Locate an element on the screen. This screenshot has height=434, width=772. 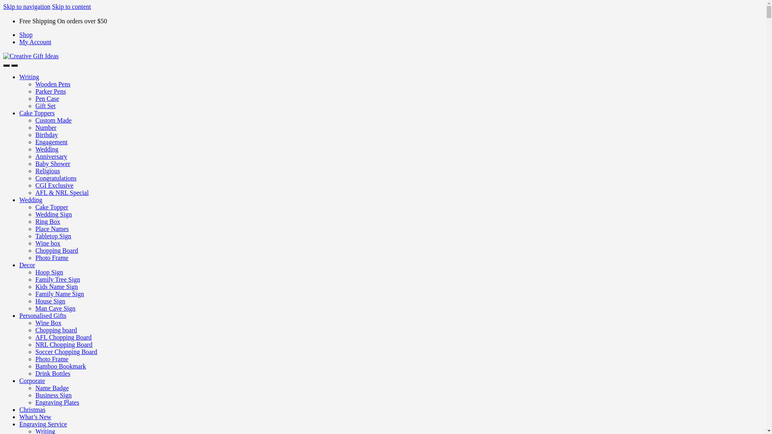
Christmas is located at coordinates (387, 90).